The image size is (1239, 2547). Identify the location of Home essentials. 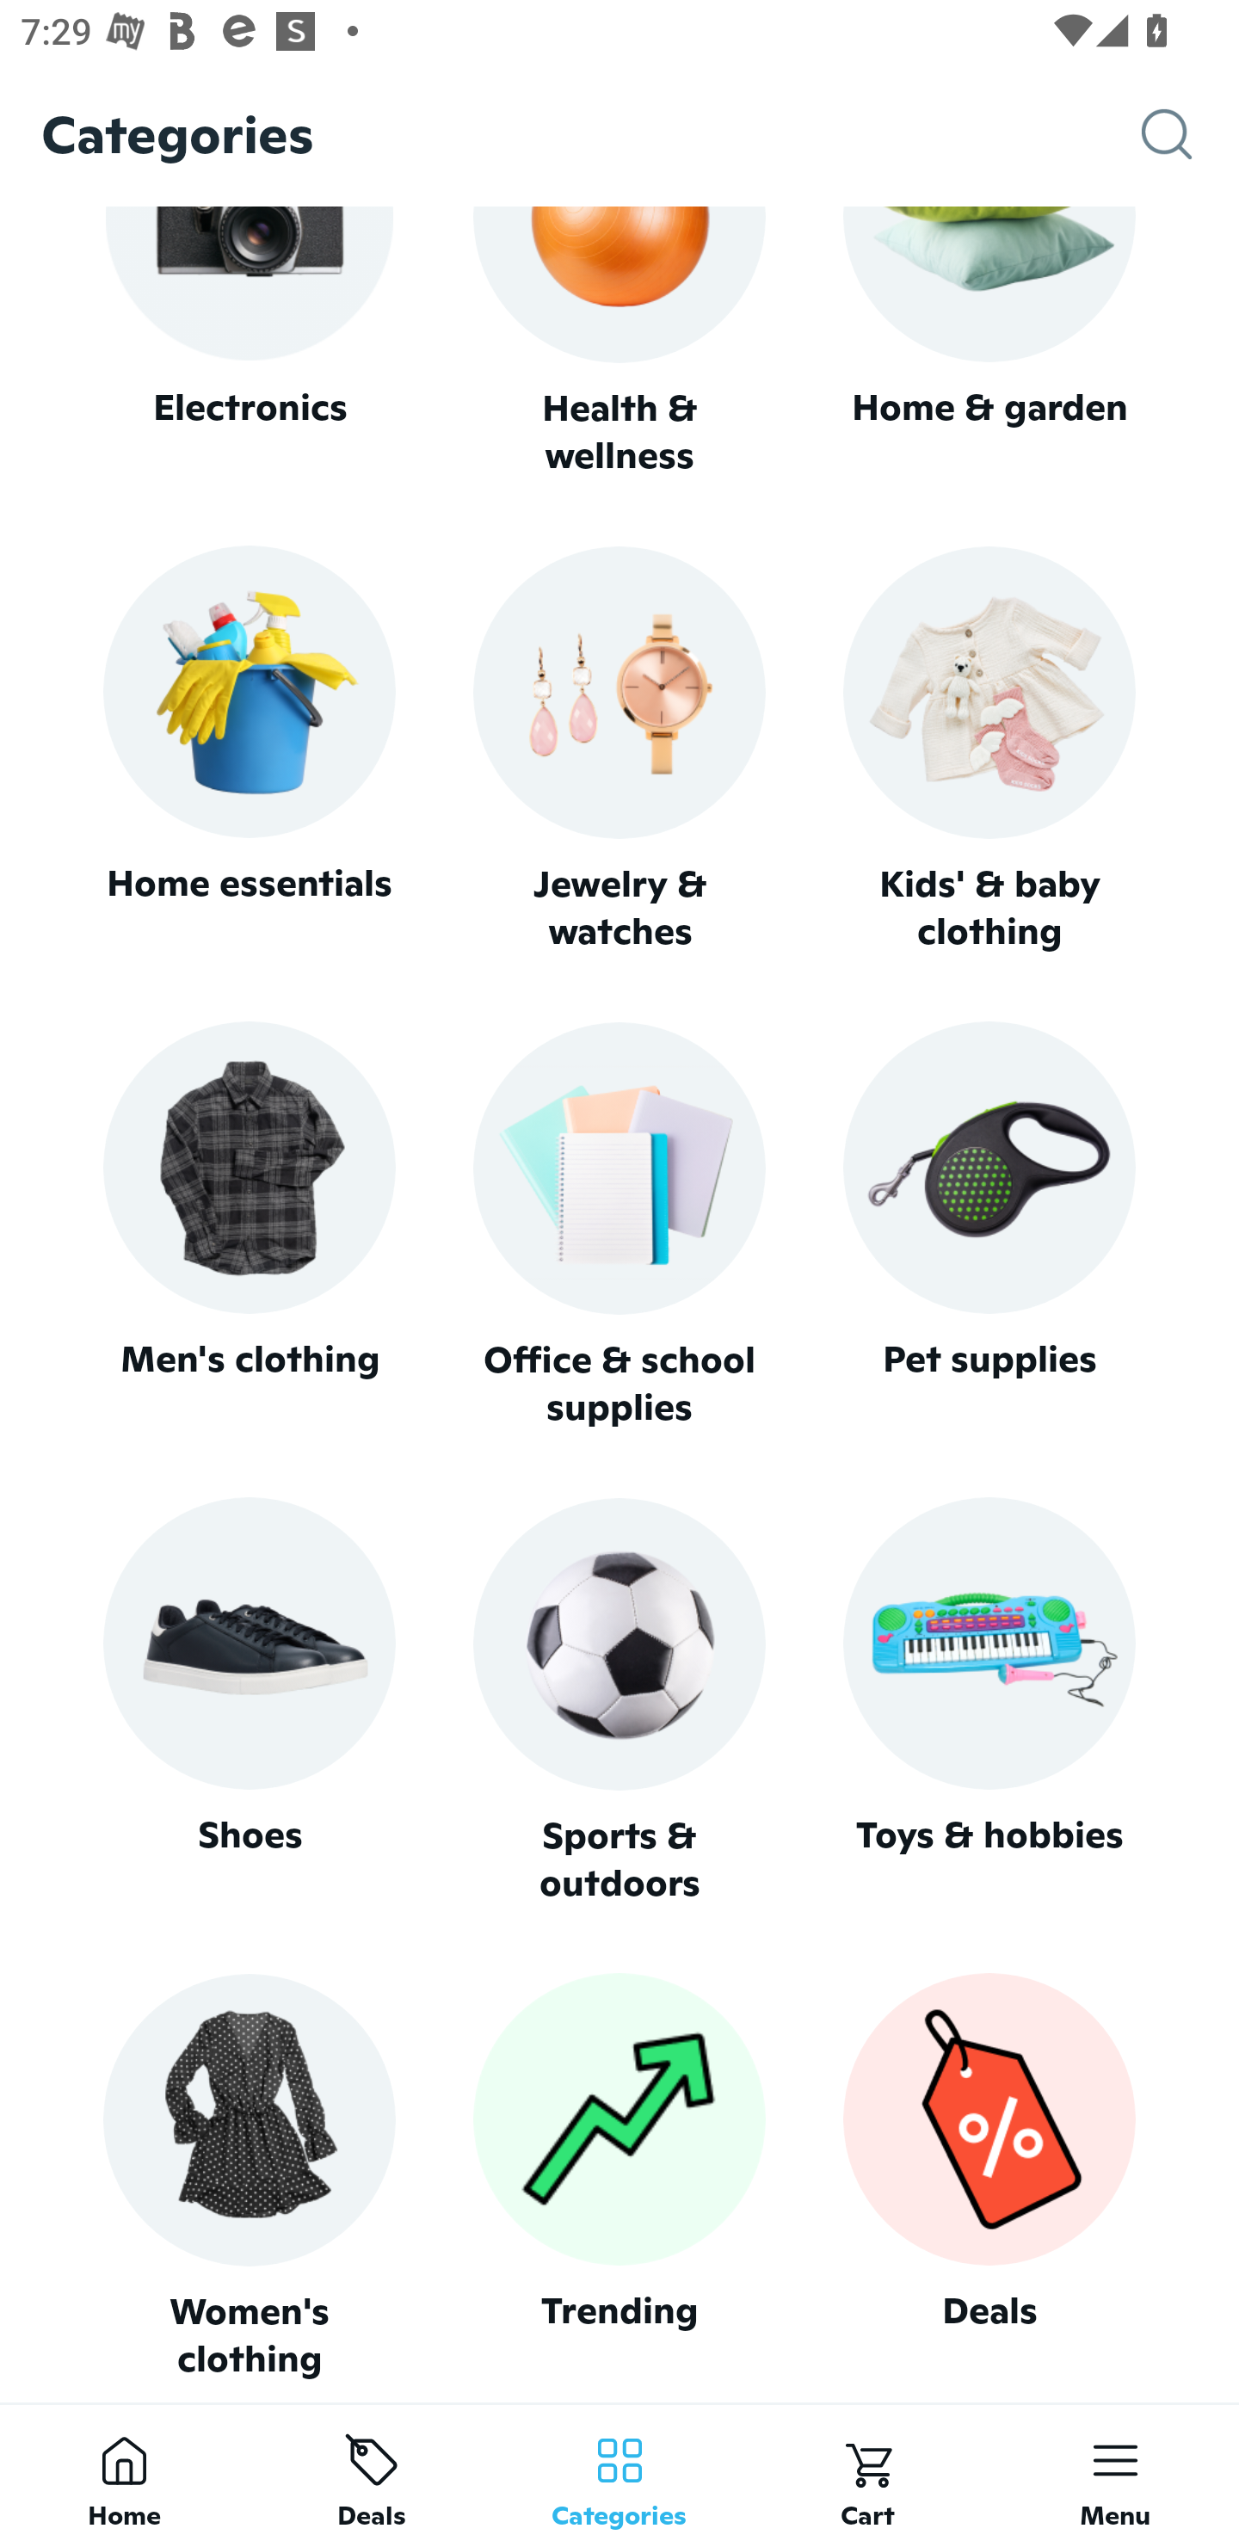
(249, 750).